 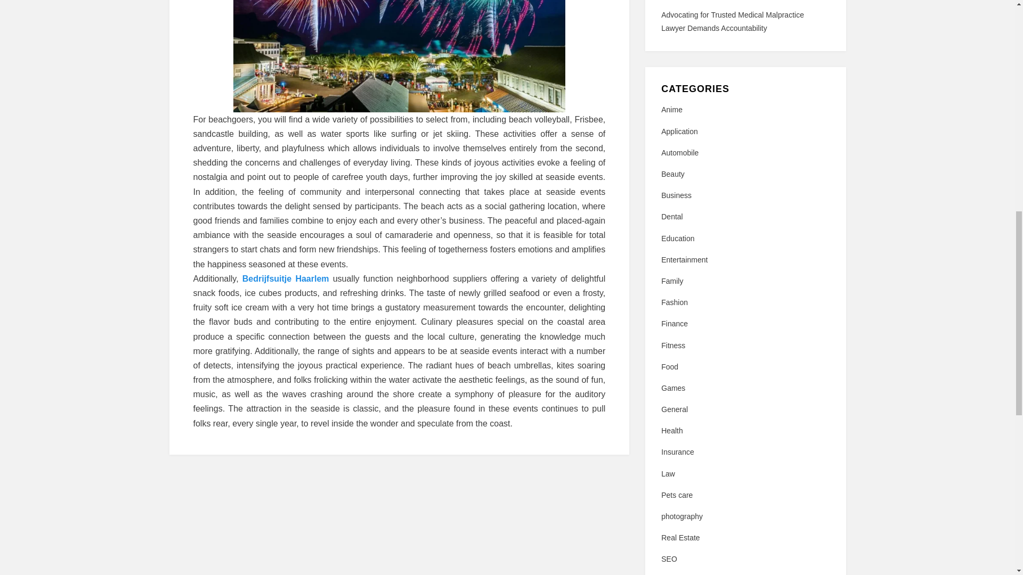 What do you see at coordinates (745, 196) in the screenshot?
I see `Business` at bounding box center [745, 196].